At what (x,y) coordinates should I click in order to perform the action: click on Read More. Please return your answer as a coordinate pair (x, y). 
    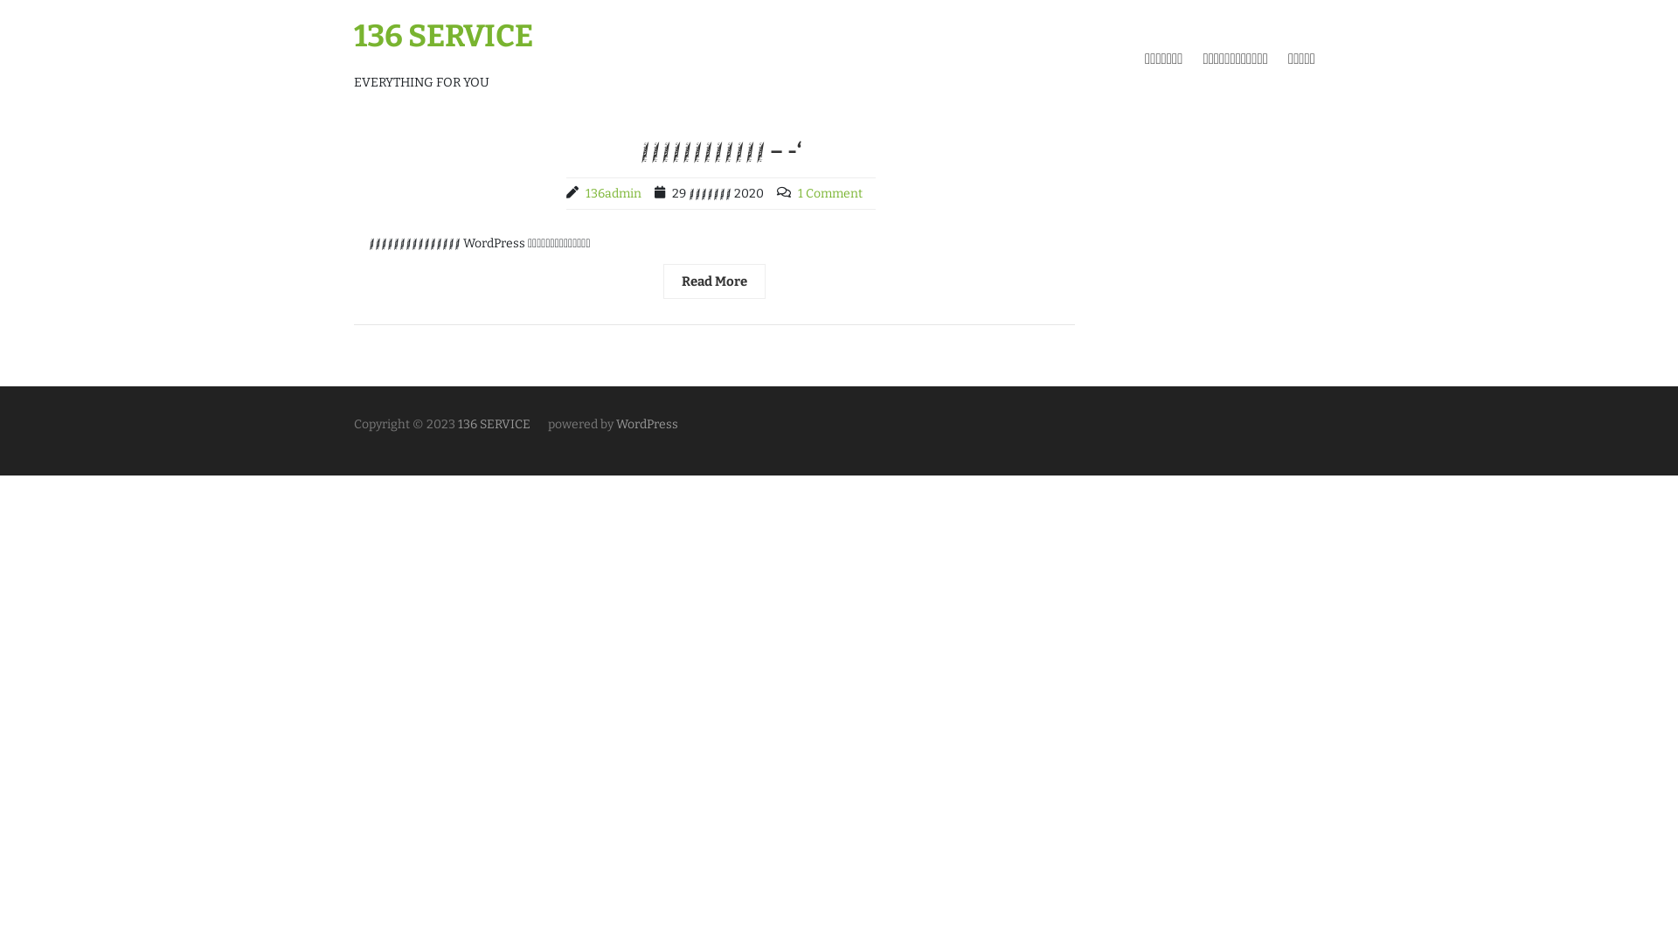
    Looking at the image, I should click on (715, 281).